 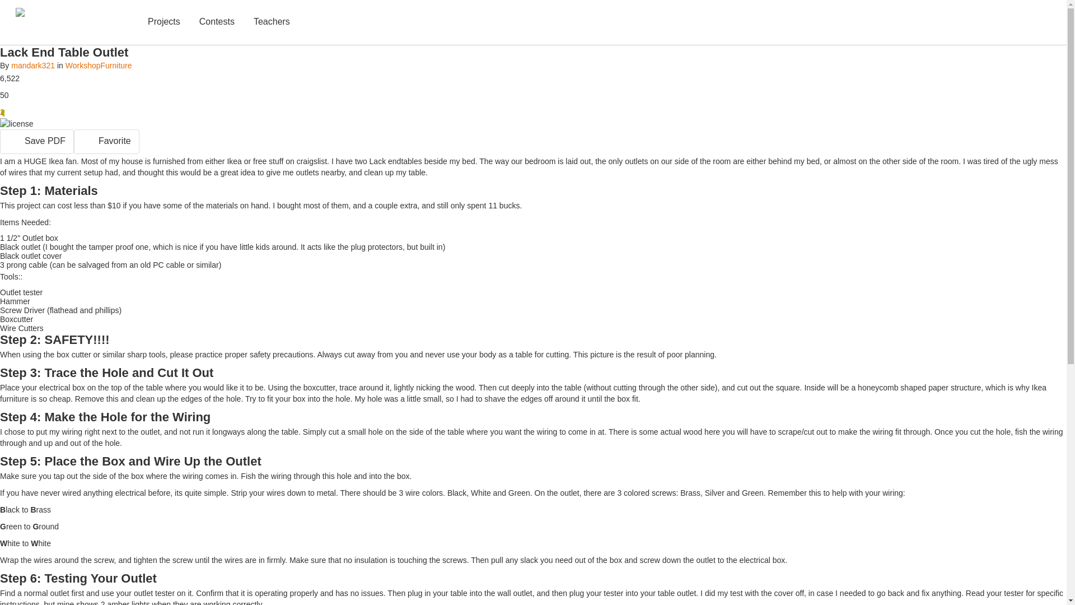 What do you see at coordinates (116, 66) in the screenshot?
I see `Furniture` at bounding box center [116, 66].